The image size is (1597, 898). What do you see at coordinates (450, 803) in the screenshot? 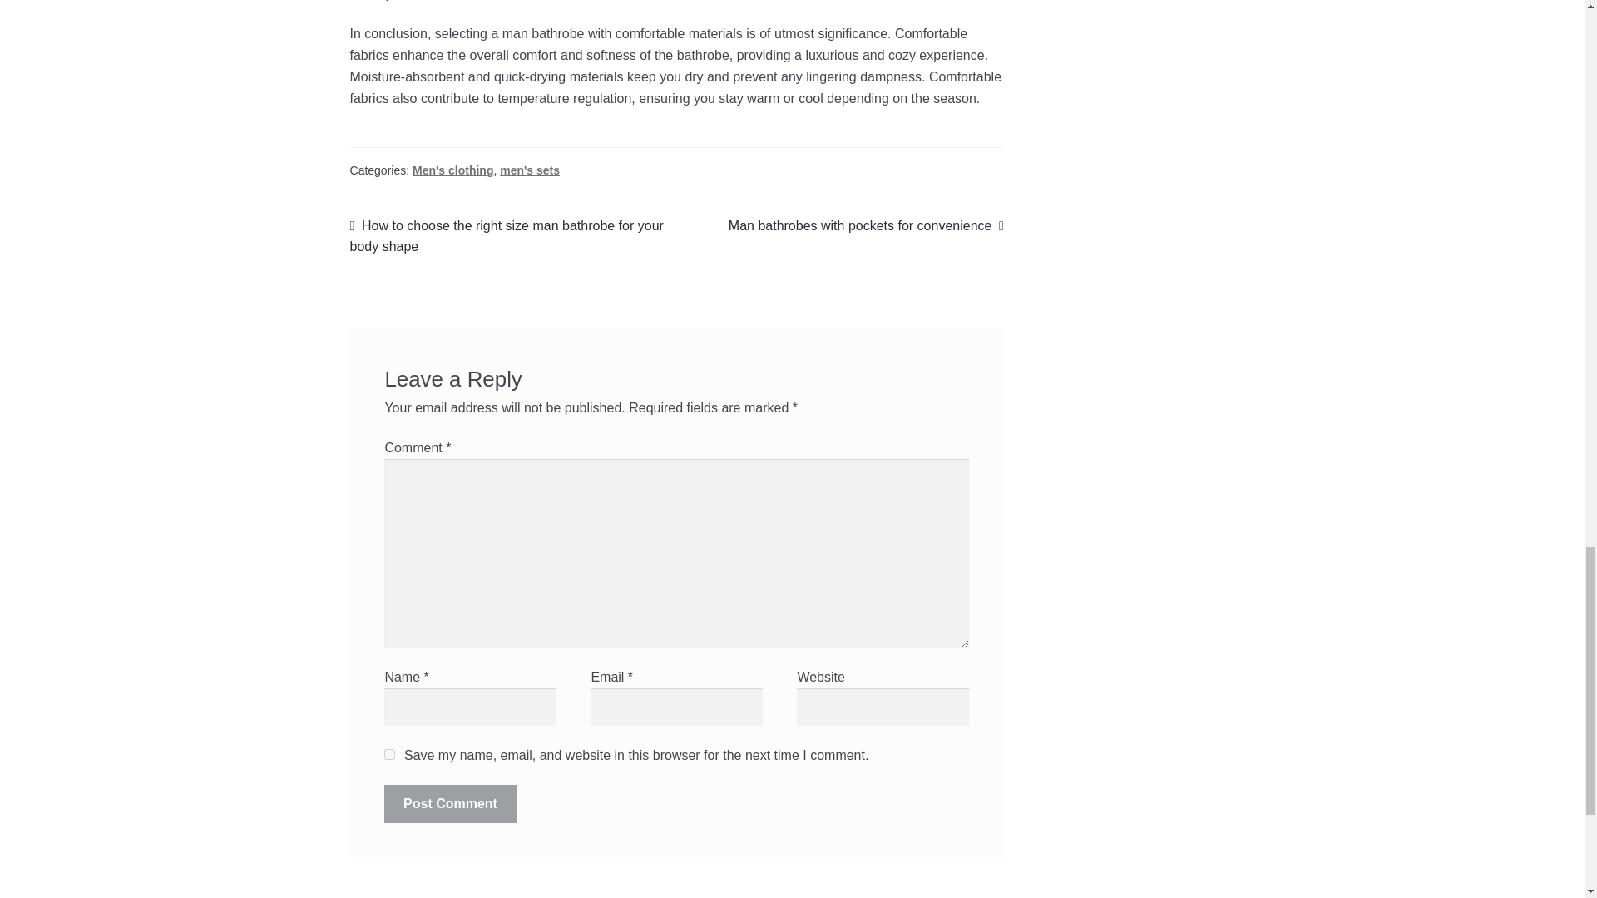
I see `yes` at bounding box center [450, 803].